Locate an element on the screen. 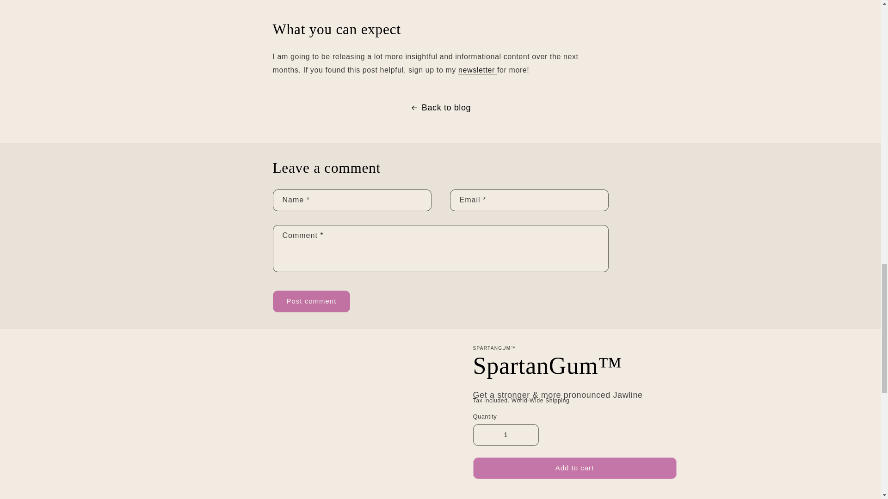 Image resolution: width=888 pixels, height=499 pixels. newsletter is located at coordinates (477, 69).